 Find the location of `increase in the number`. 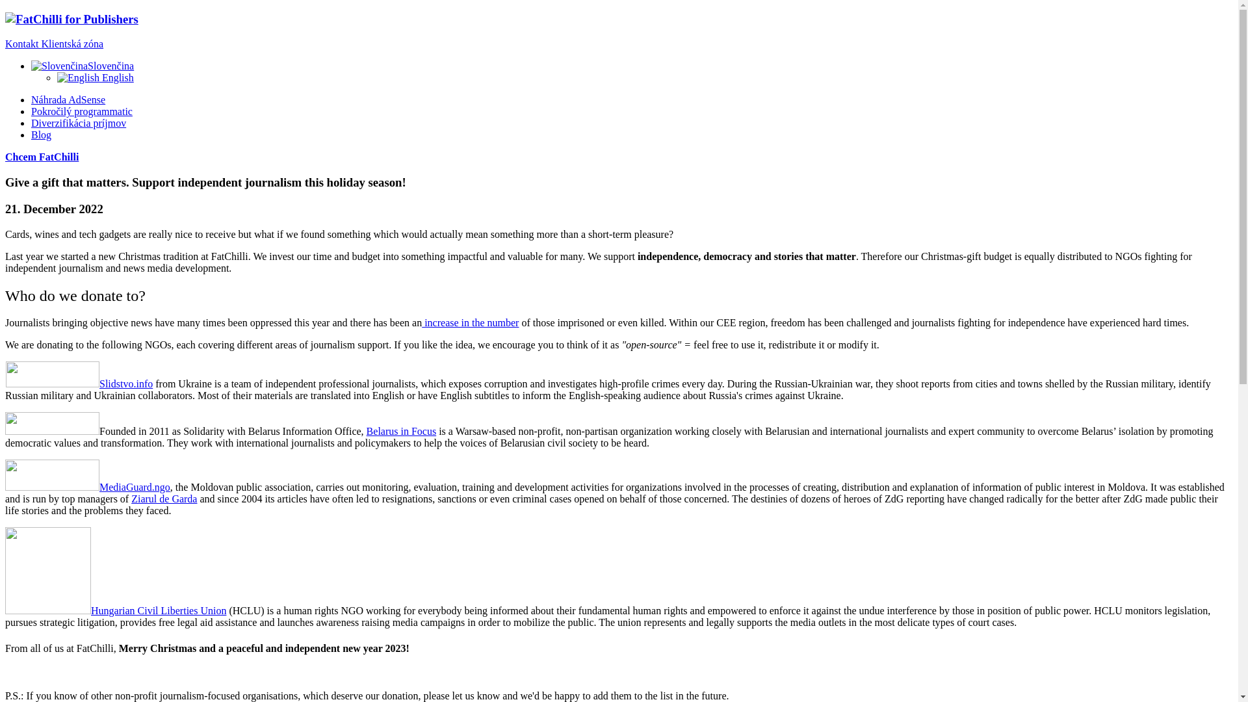

increase in the number is located at coordinates (470, 322).